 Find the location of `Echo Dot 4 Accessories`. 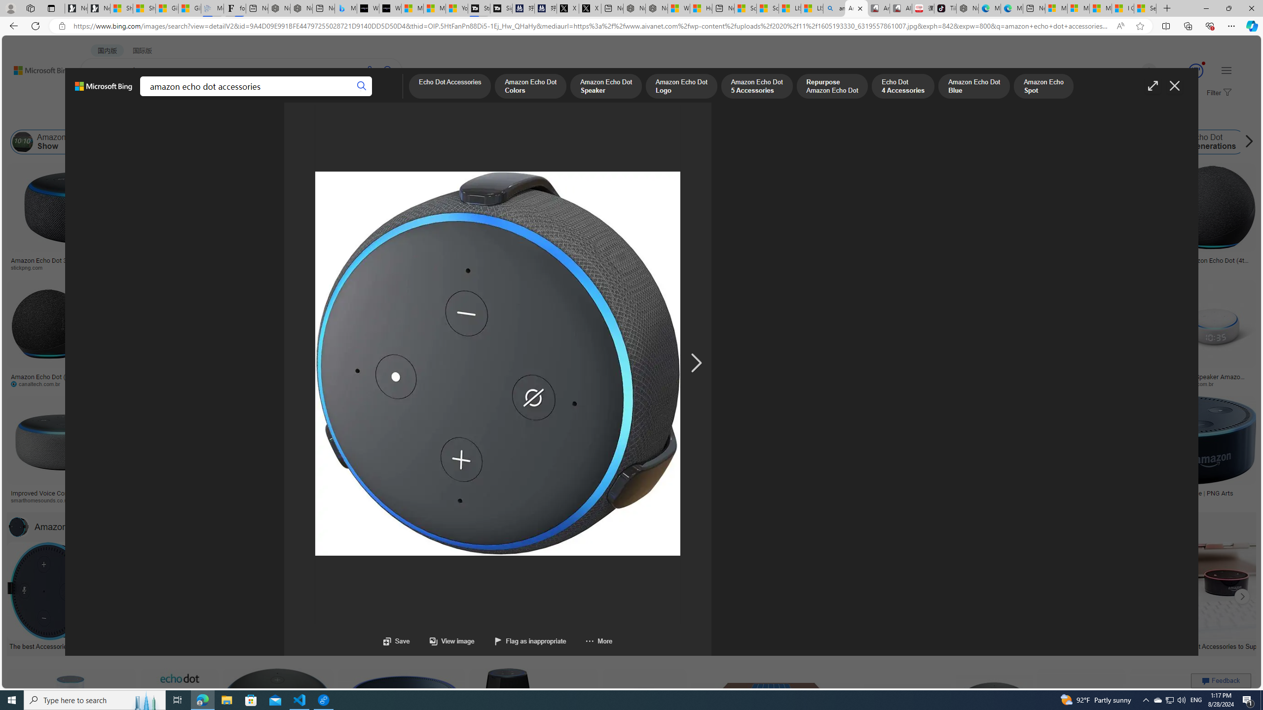

Echo Dot 4 Accessories is located at coordinates (903, 87).